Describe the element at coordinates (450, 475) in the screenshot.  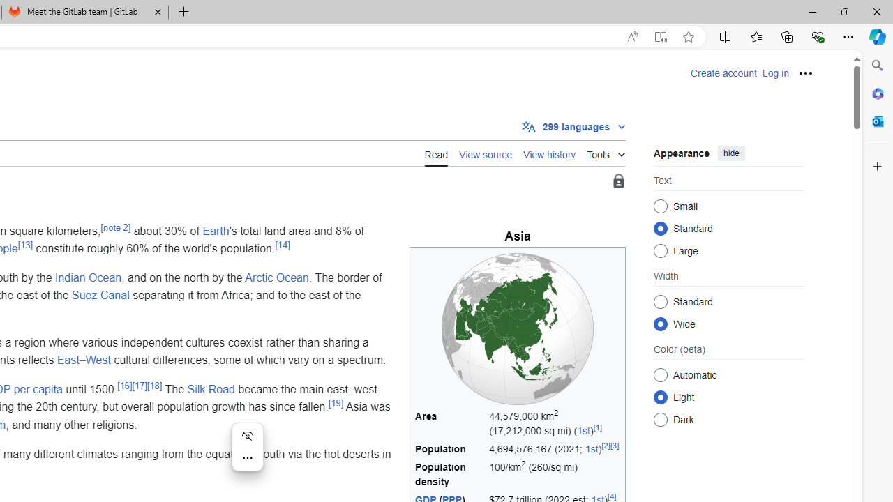
I see `Population density` at that location.